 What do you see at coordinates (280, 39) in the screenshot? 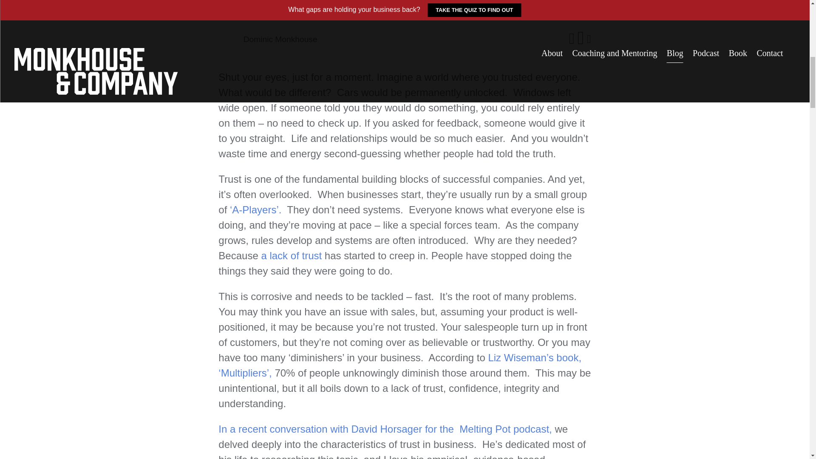
I see `Dominic Monkhouse` at bounding box center [280, 39].